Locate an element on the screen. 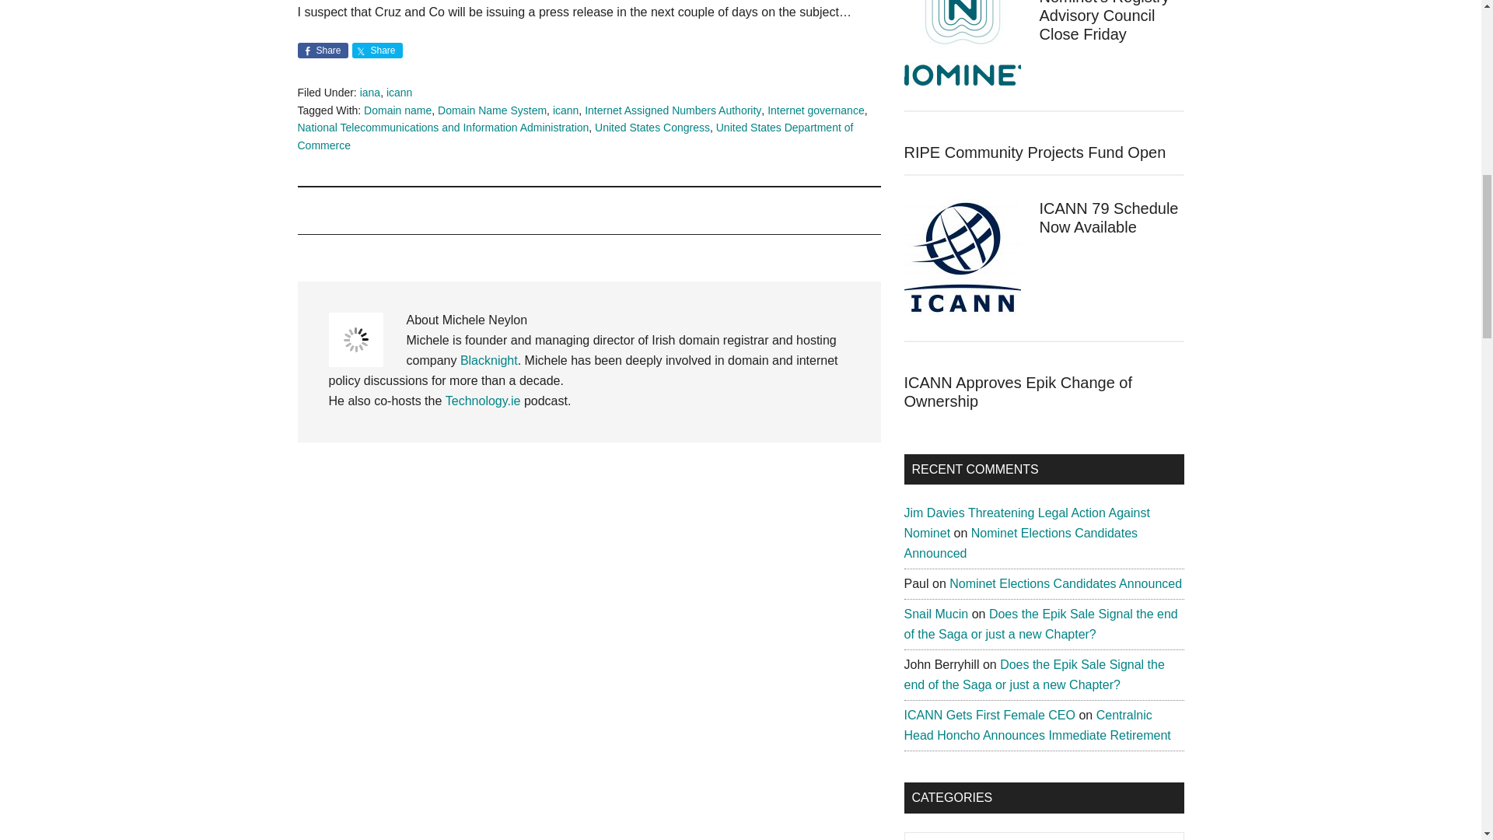 The image size is (1493, 840). United States Congress is located at coordinates (652, 127).